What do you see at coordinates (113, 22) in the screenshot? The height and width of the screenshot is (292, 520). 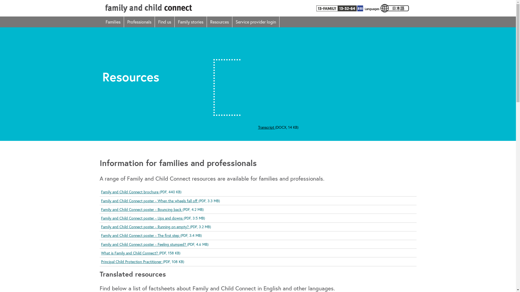 I see `Families` at bounding box center [113, 22].